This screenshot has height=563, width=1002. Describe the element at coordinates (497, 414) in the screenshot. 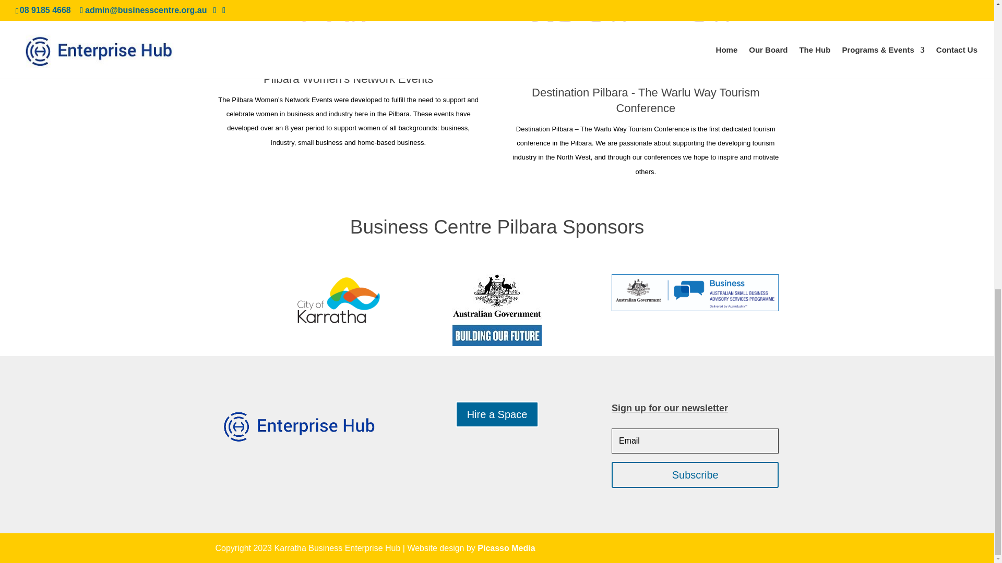

I see `Hire a Space` at that location.